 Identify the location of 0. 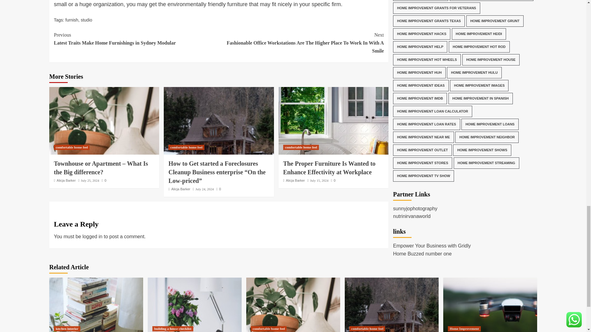
(104, 180).